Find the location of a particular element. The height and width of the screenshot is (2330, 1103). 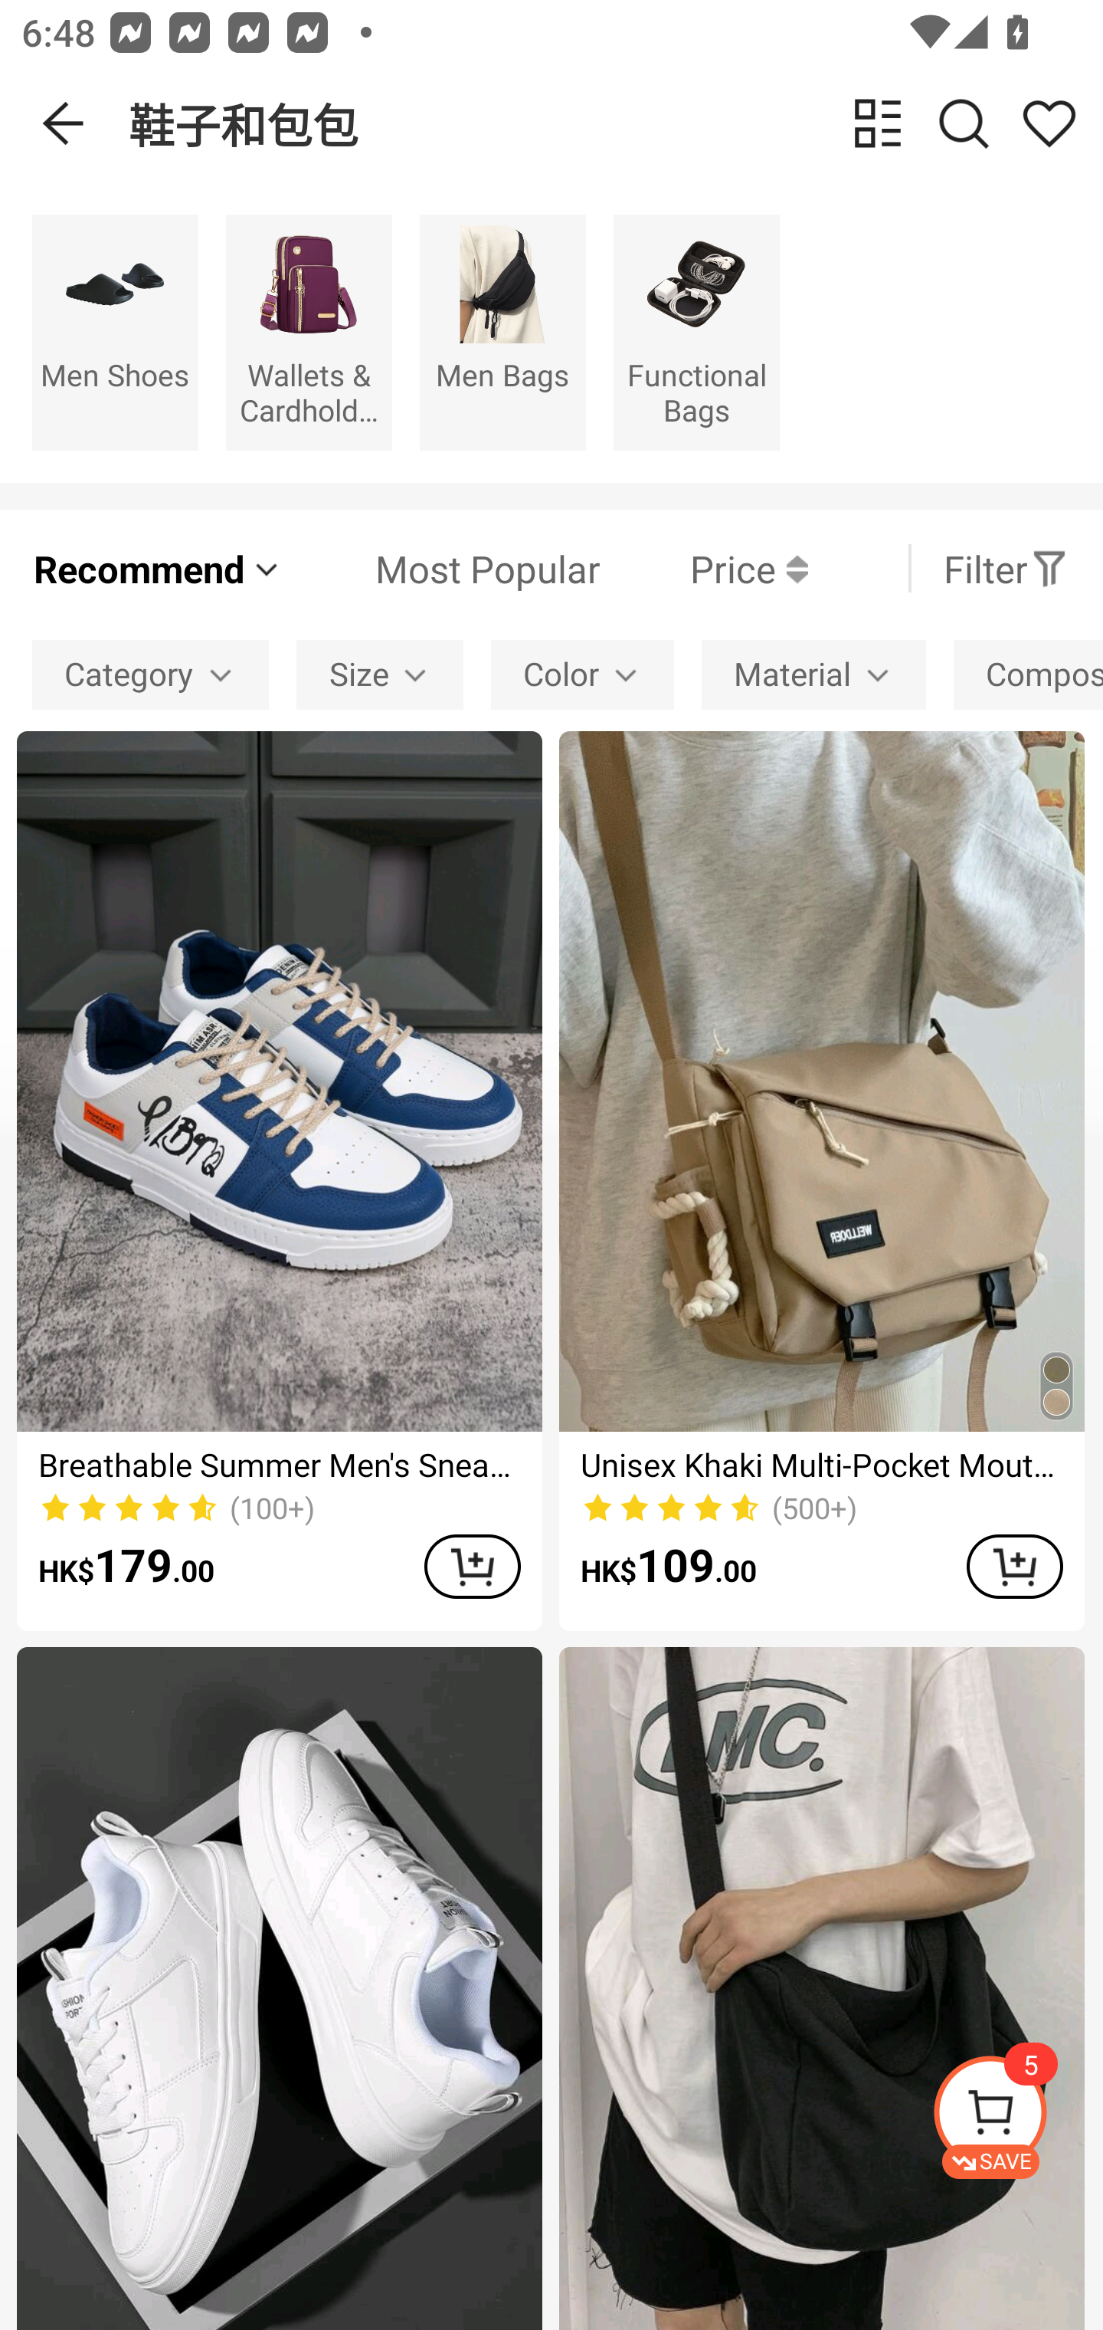

change view is located at coordinates (878, 123).